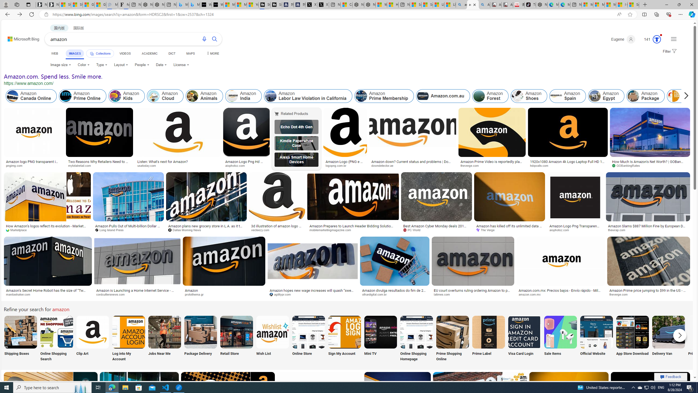 The width and height of the screenshot is (698, 393). Describe the element at coordinates (77, 5) in the screenshot. I see `Shanghai, China weather forecast | Microsoft Weather` at that location.